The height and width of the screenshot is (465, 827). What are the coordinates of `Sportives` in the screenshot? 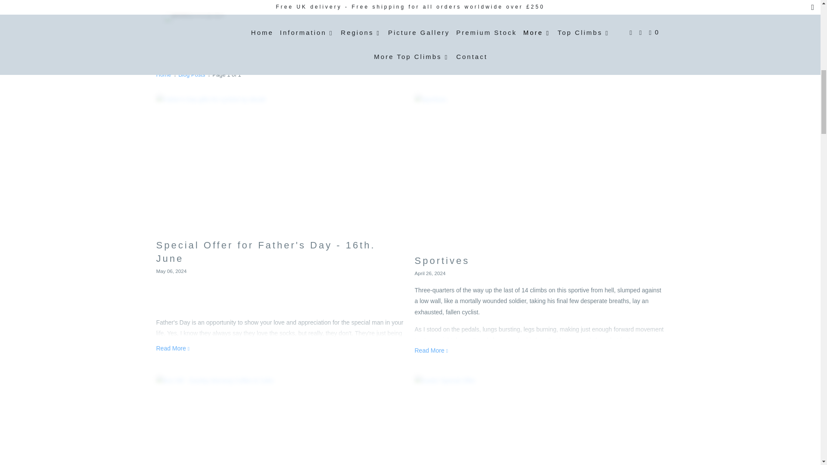 It's located at (539, 172).